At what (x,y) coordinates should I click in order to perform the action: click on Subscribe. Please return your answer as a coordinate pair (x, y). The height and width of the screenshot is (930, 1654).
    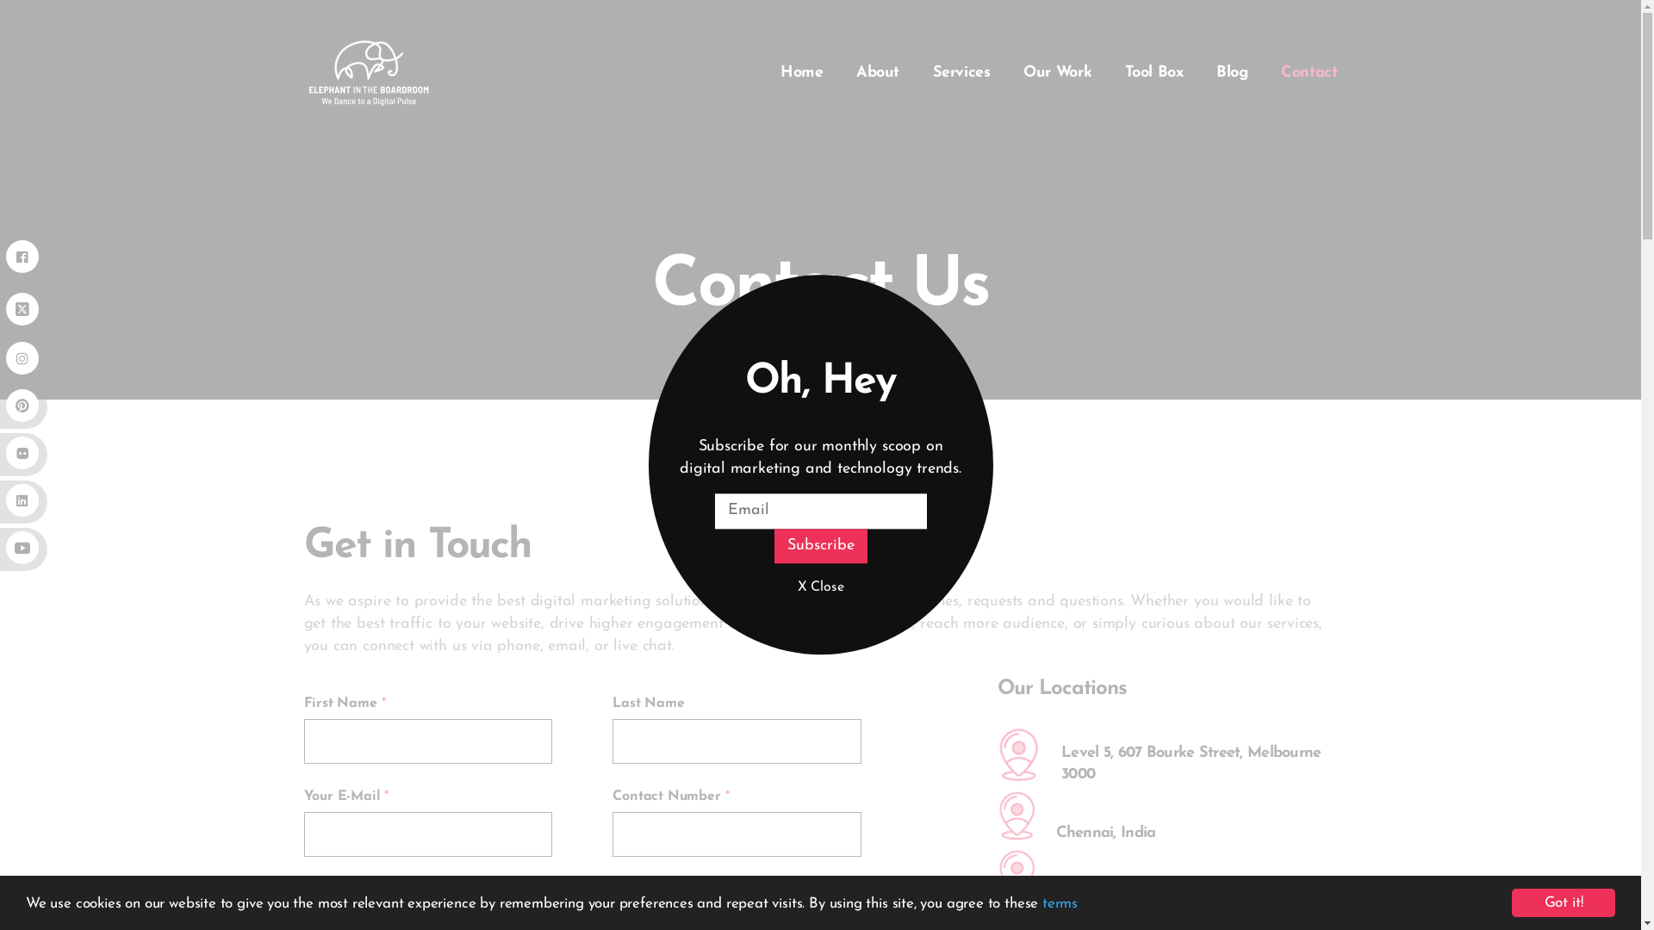
    Looking at the image, I should click on (820, 546).